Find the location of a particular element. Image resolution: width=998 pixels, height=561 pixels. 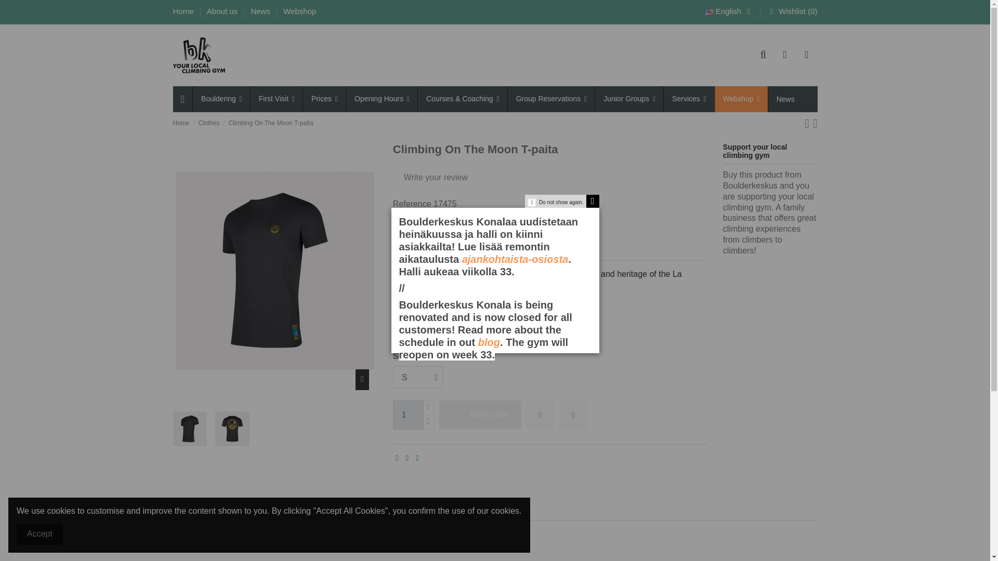

Home is located at coordinates (184, 11).